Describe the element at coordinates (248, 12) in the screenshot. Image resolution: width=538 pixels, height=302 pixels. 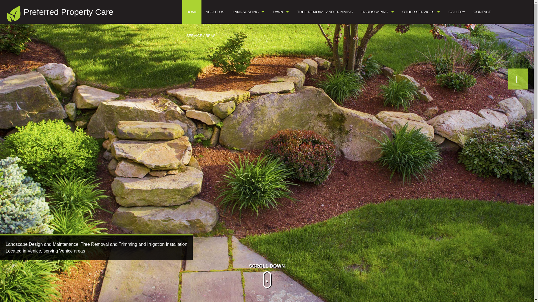
I see `LANDSCAPING` at that location.